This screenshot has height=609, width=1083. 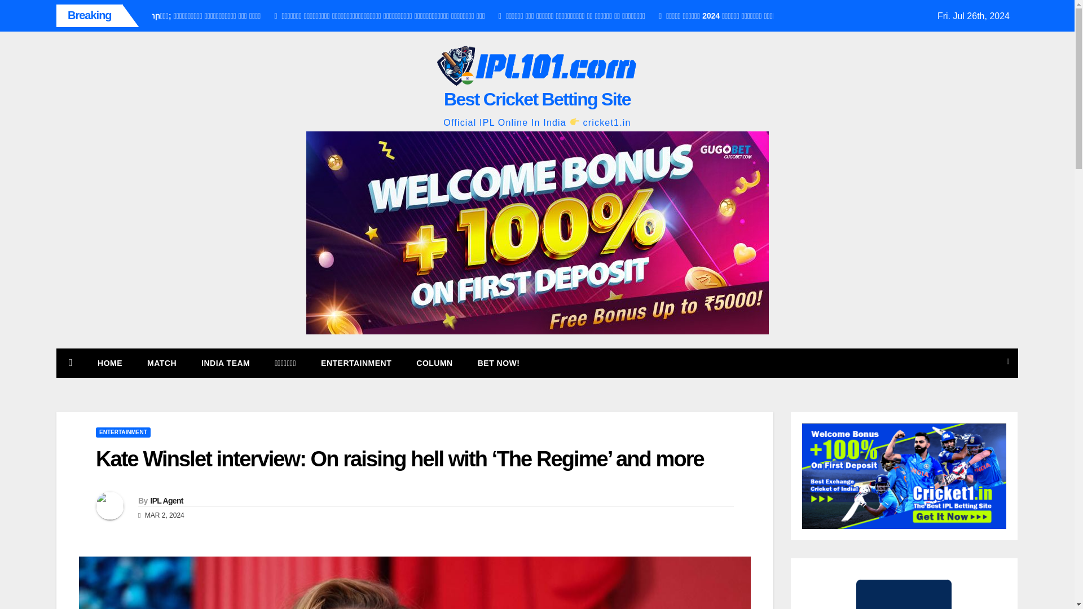 I want to click on HOME, so click(x=109, y=363).